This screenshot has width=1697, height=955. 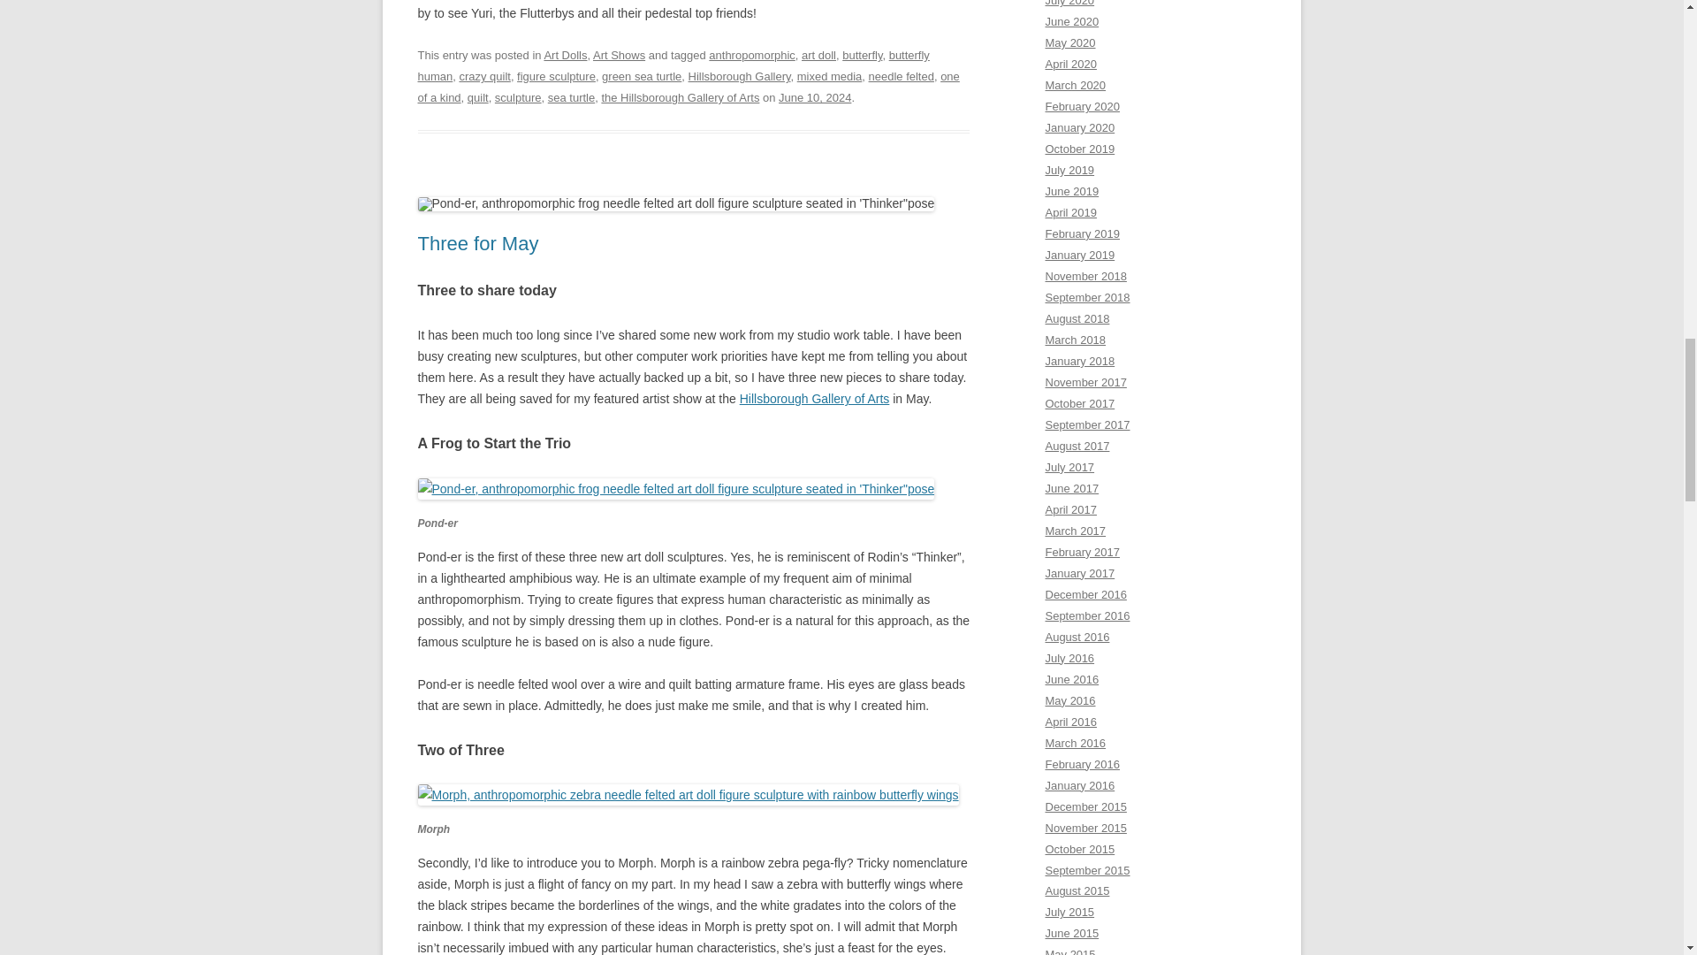 What do you see at coordinates (902, 76) in the screenshot?
I see `needle felted` at bounding box center [902, 76].